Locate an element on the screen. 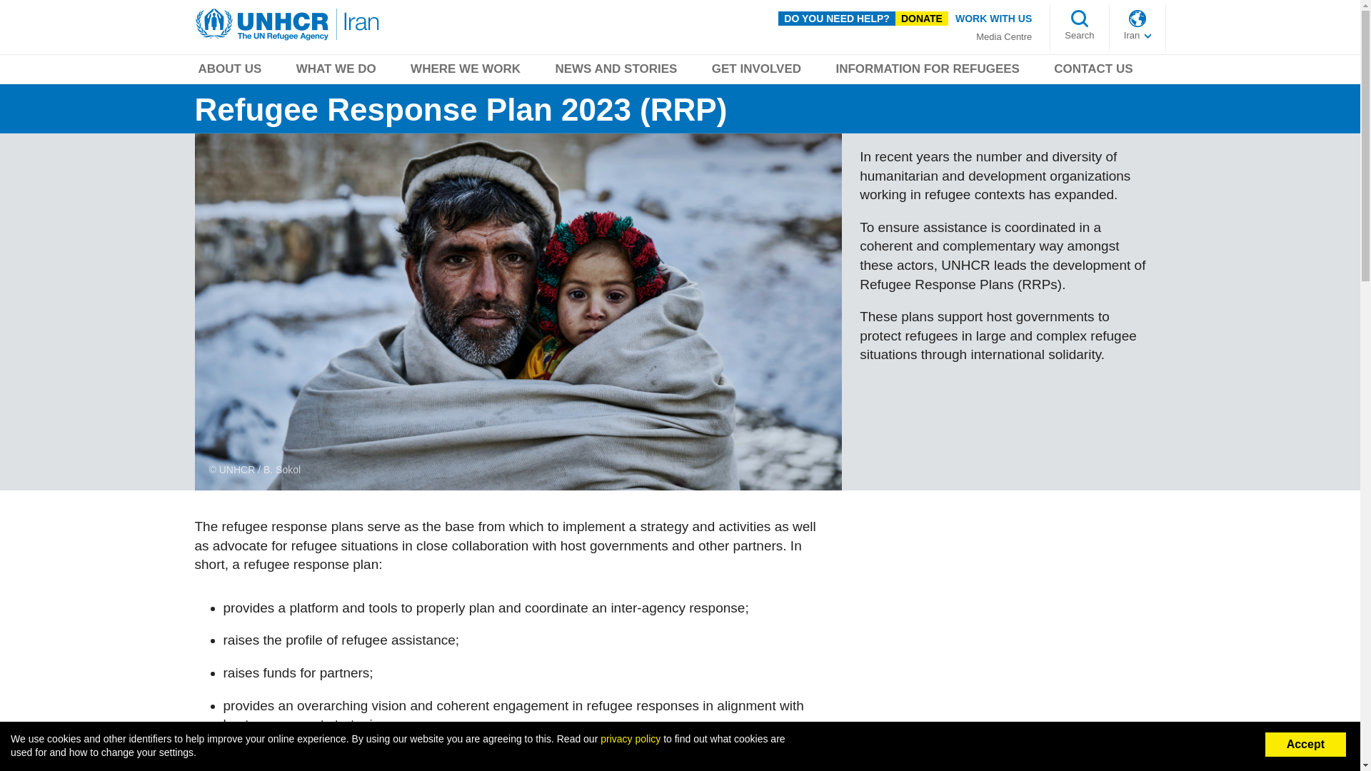  Do you need help? is located at coordinates (837, 19).